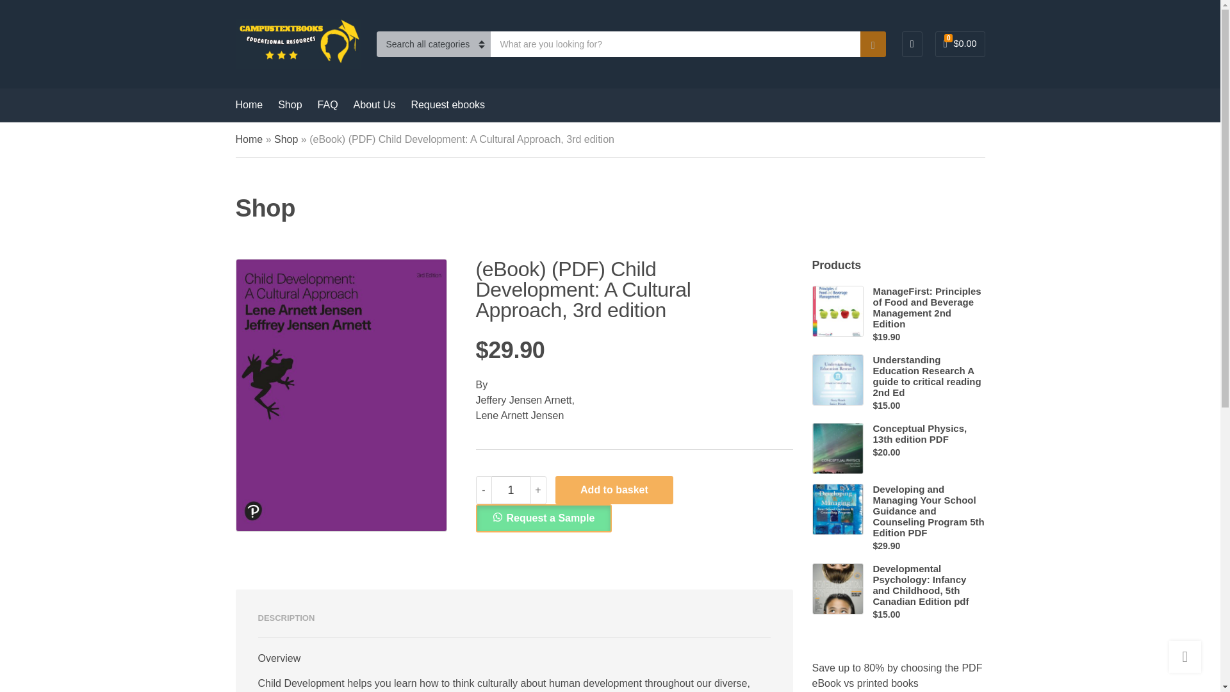 Image resolution: width=1230 pixels, height=692 pixels. I want to click on 1, so click(511, 490).